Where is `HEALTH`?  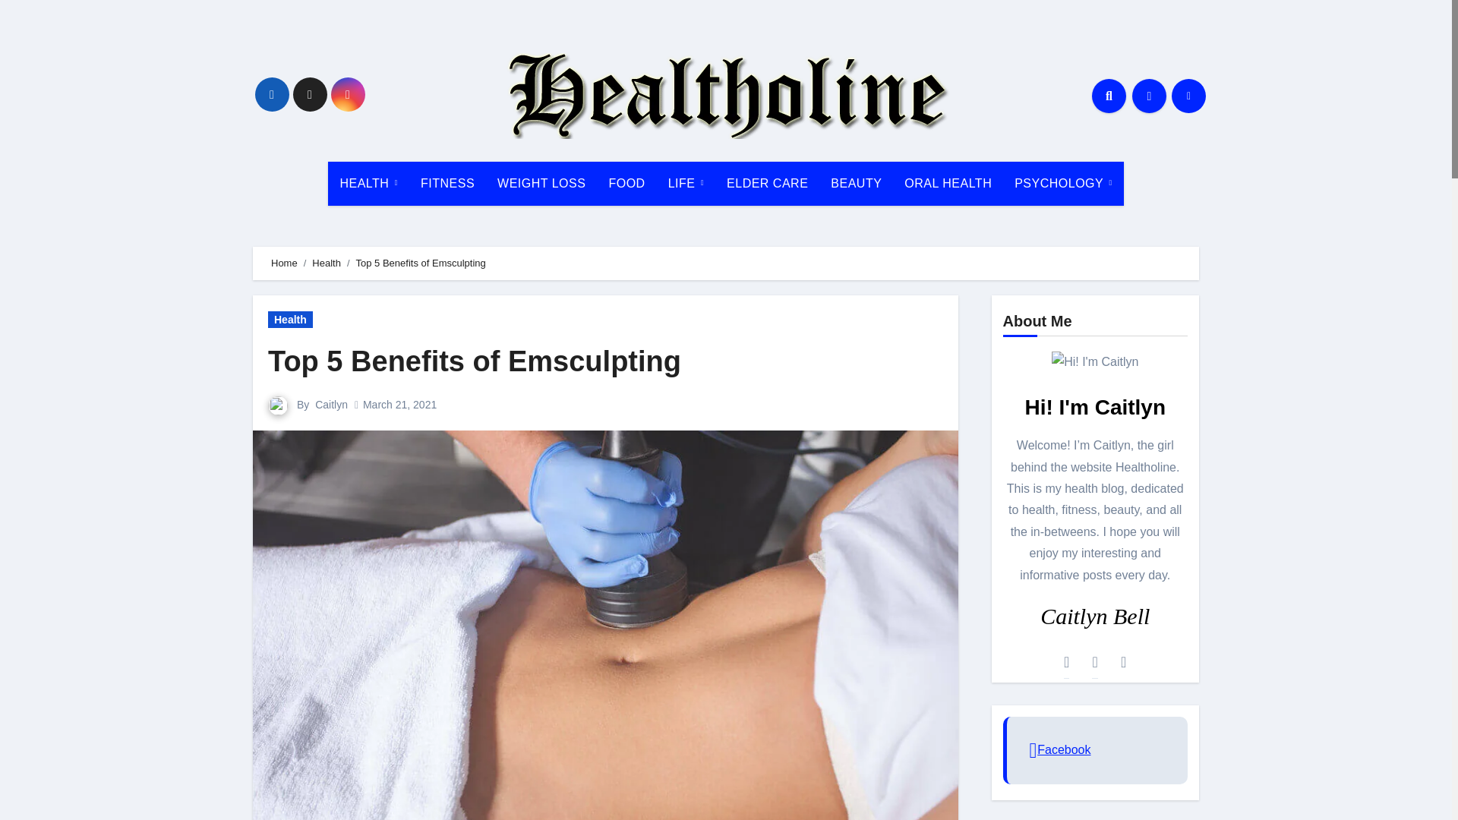
HEALTH is located at coordinates (369, 184).